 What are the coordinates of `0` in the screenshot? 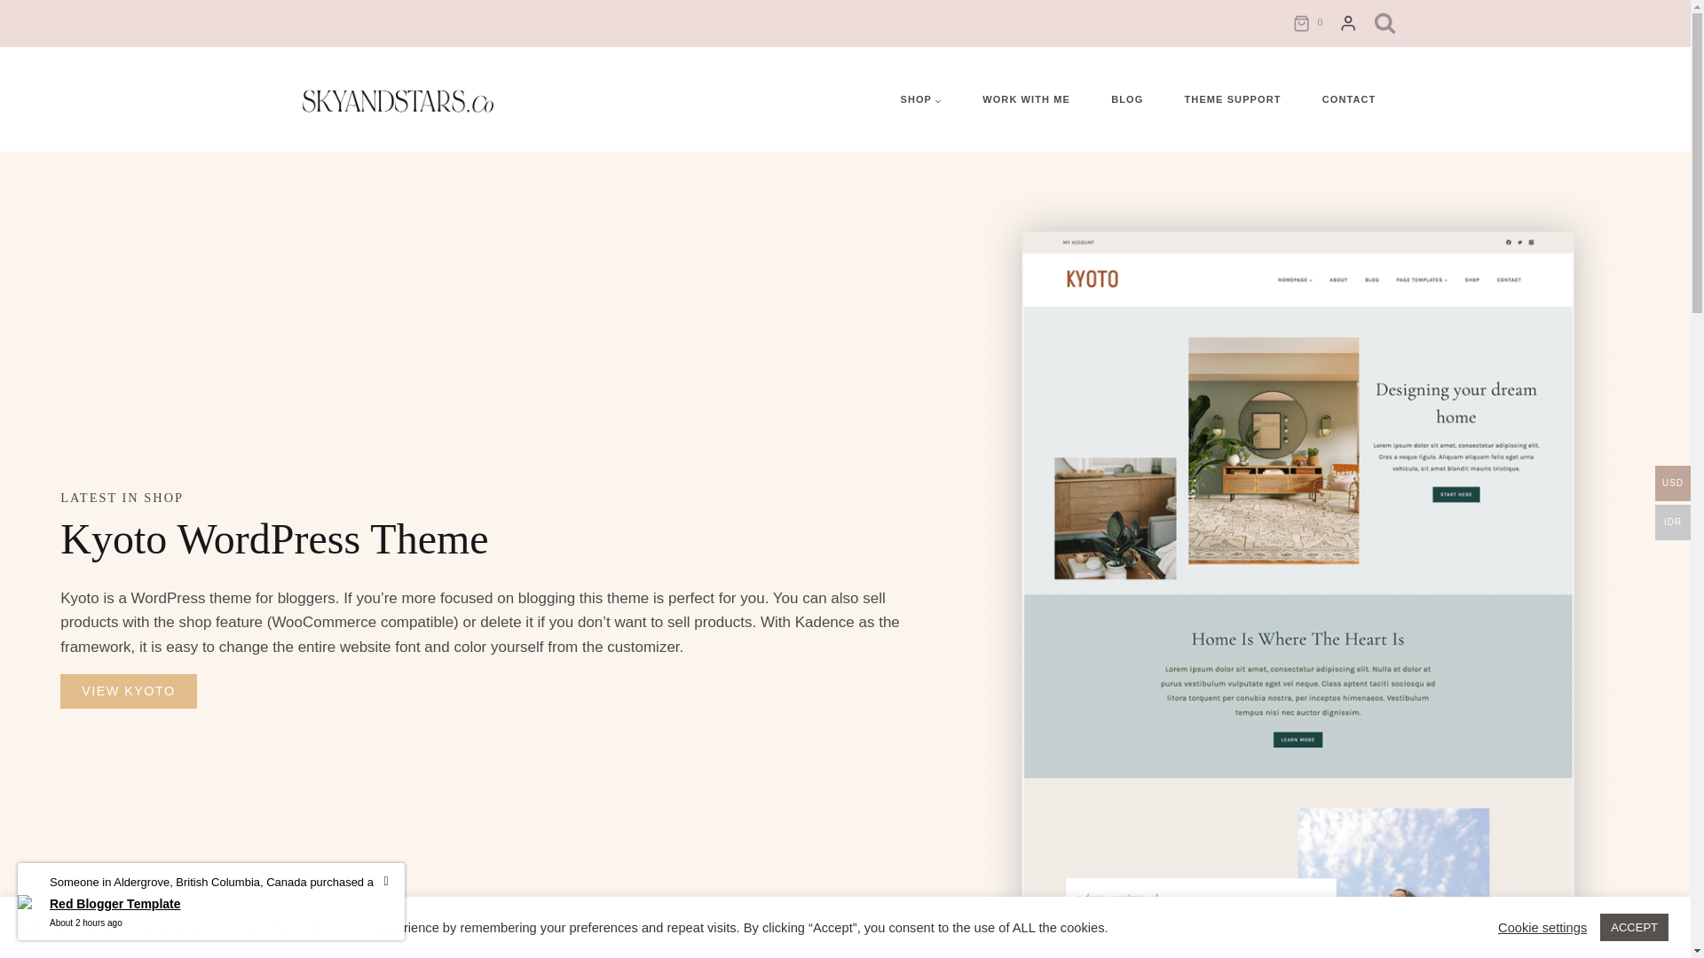 It's located at (1312, 23).